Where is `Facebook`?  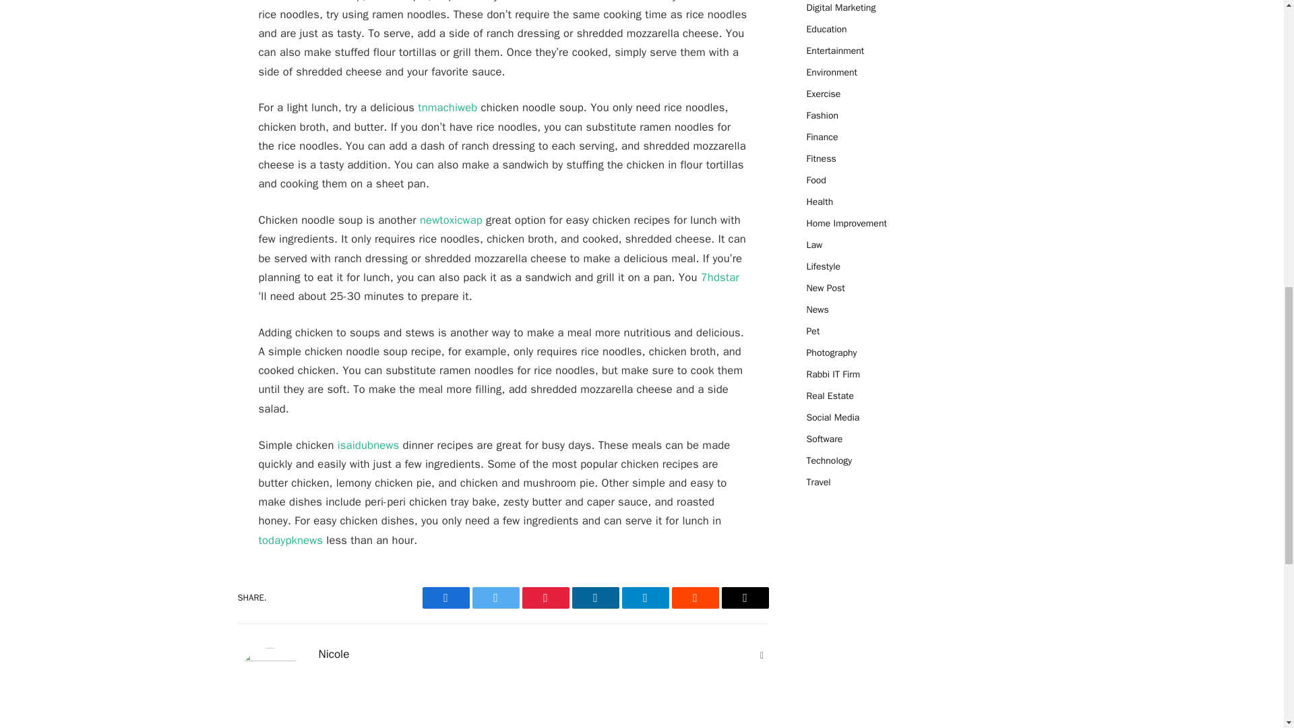 Facebook is located at coordinates (445, 597).